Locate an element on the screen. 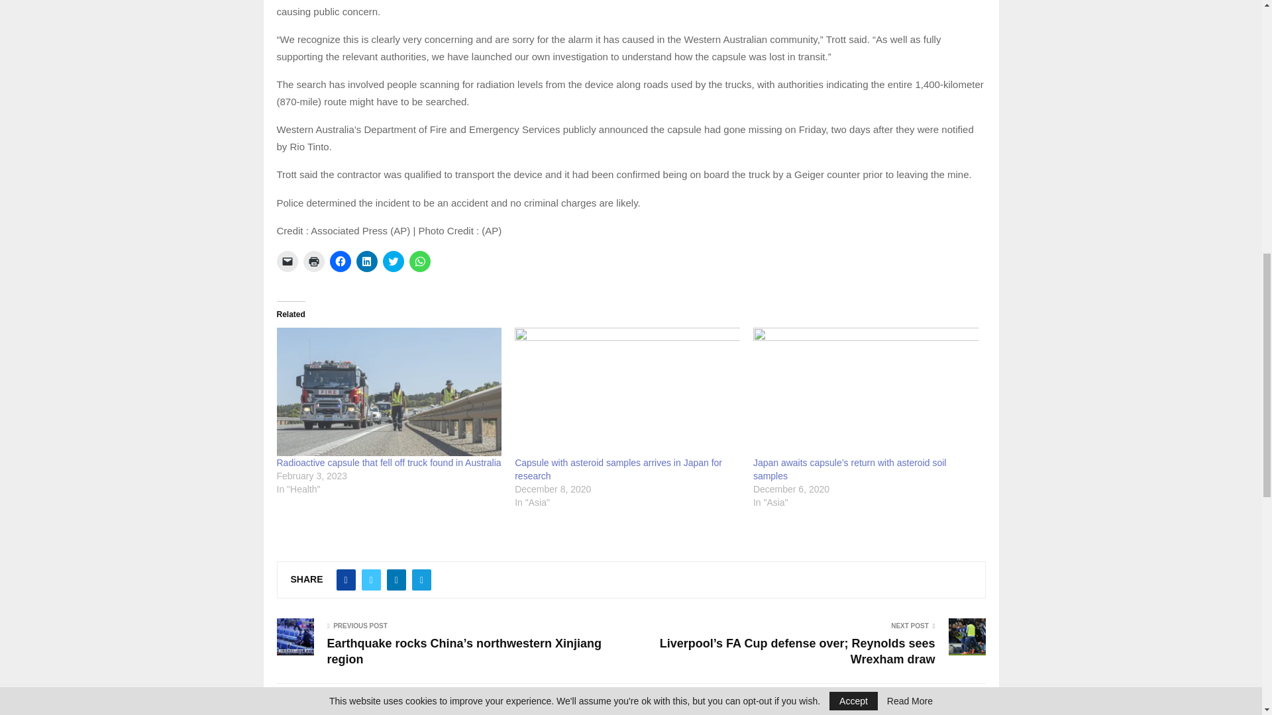 Image resolution: width=1272 pixels, height=715 pixels. Click to share on Facebook is located at coordinates (340, 261).